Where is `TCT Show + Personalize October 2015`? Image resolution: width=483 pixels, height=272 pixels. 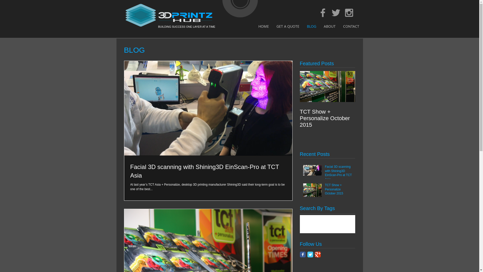 TCT Show + Personalize October 2015 is located at coordinates (339, 190).